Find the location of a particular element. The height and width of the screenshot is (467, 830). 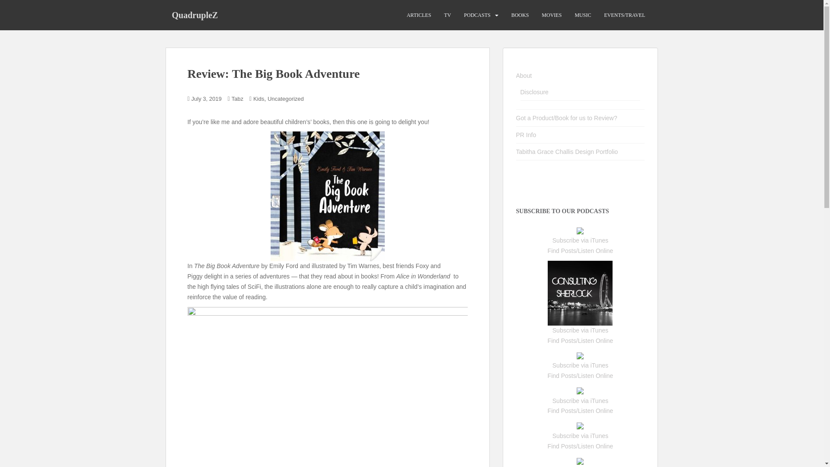

Disclosure is located at coordinates (534, 92).